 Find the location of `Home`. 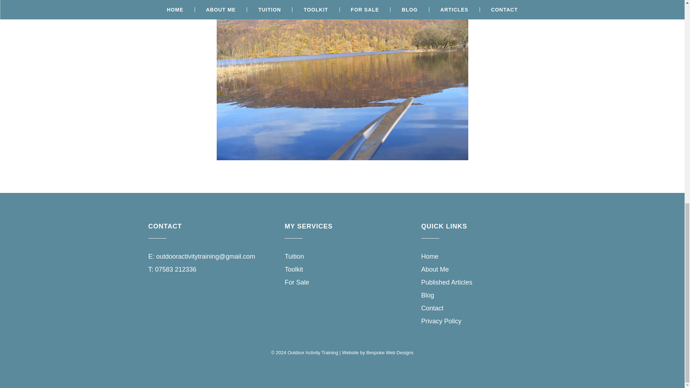

Home is located at coordinates (429, 257).